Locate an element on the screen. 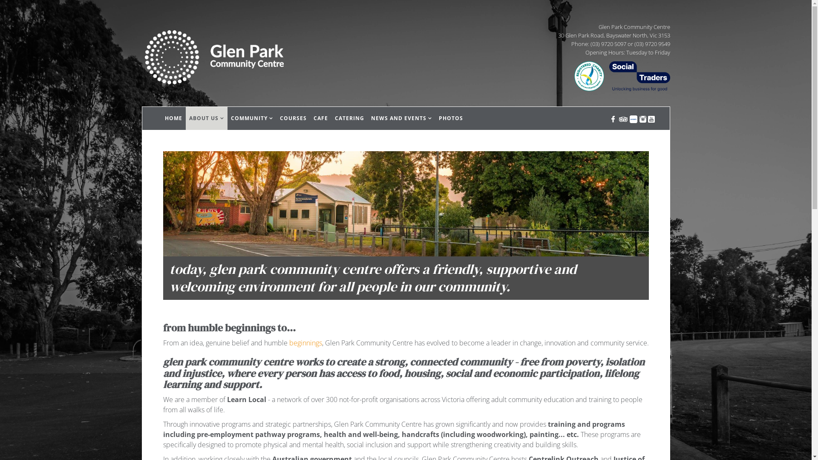 The width and height of the screenshot is (818, 460). COMMUNITY is located at coordinates (252, 118).